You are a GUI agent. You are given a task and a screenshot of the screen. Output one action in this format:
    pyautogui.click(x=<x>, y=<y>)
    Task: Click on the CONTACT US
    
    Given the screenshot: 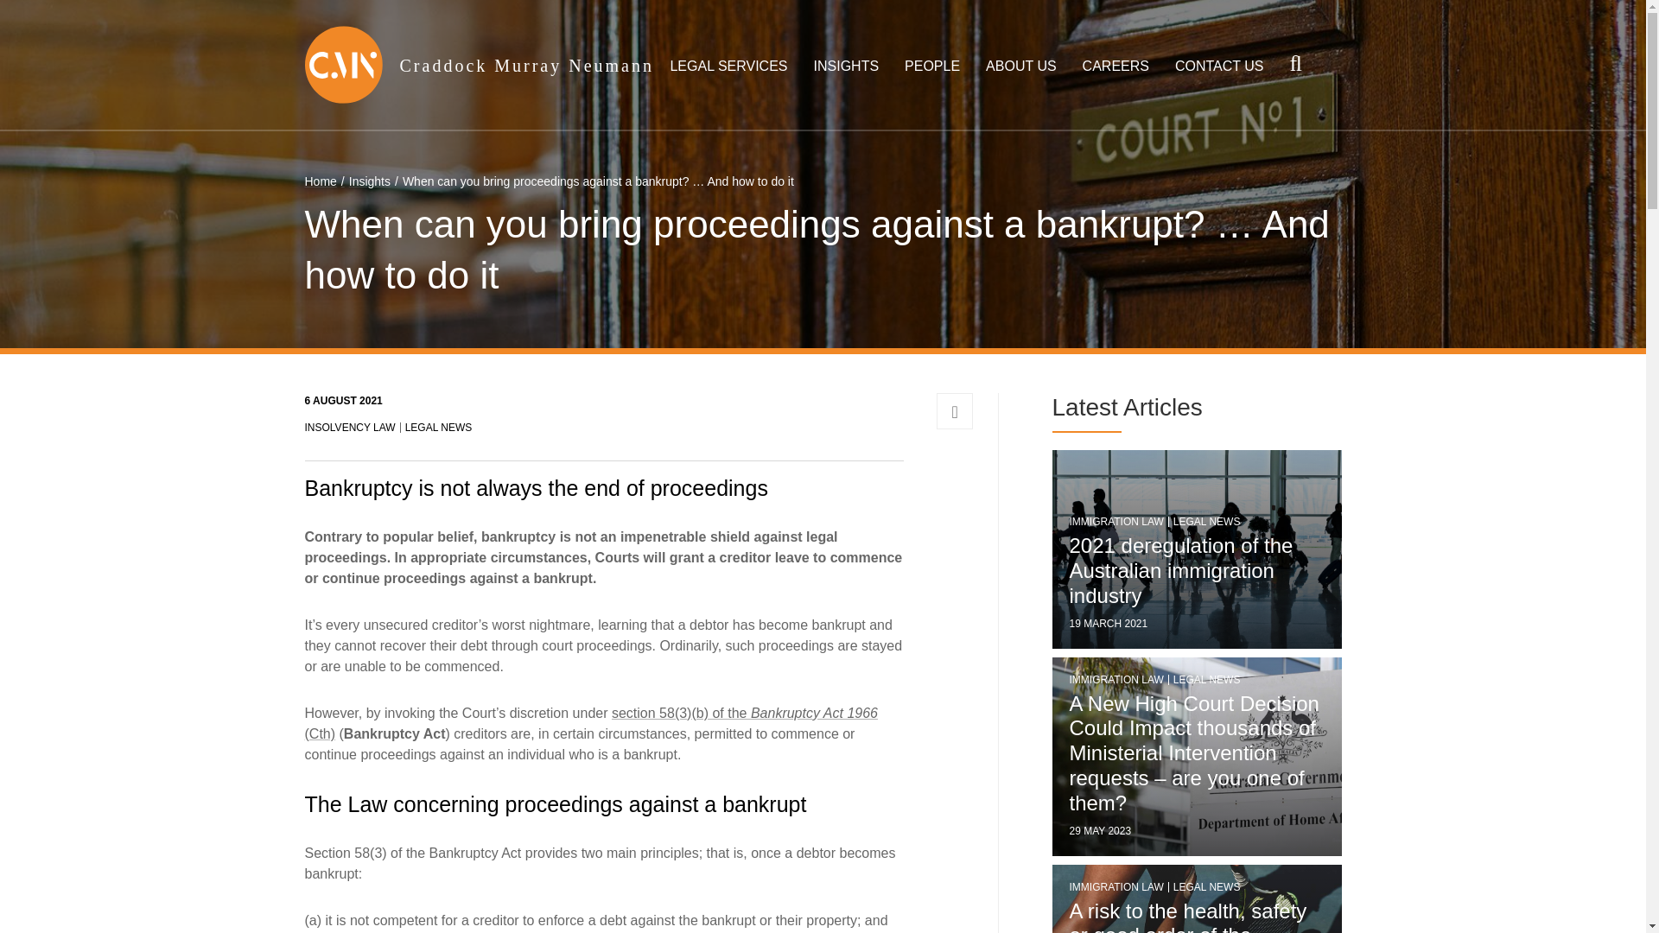 What is the action you would take?
    pyautogui.click(x=1219, y=66)
    